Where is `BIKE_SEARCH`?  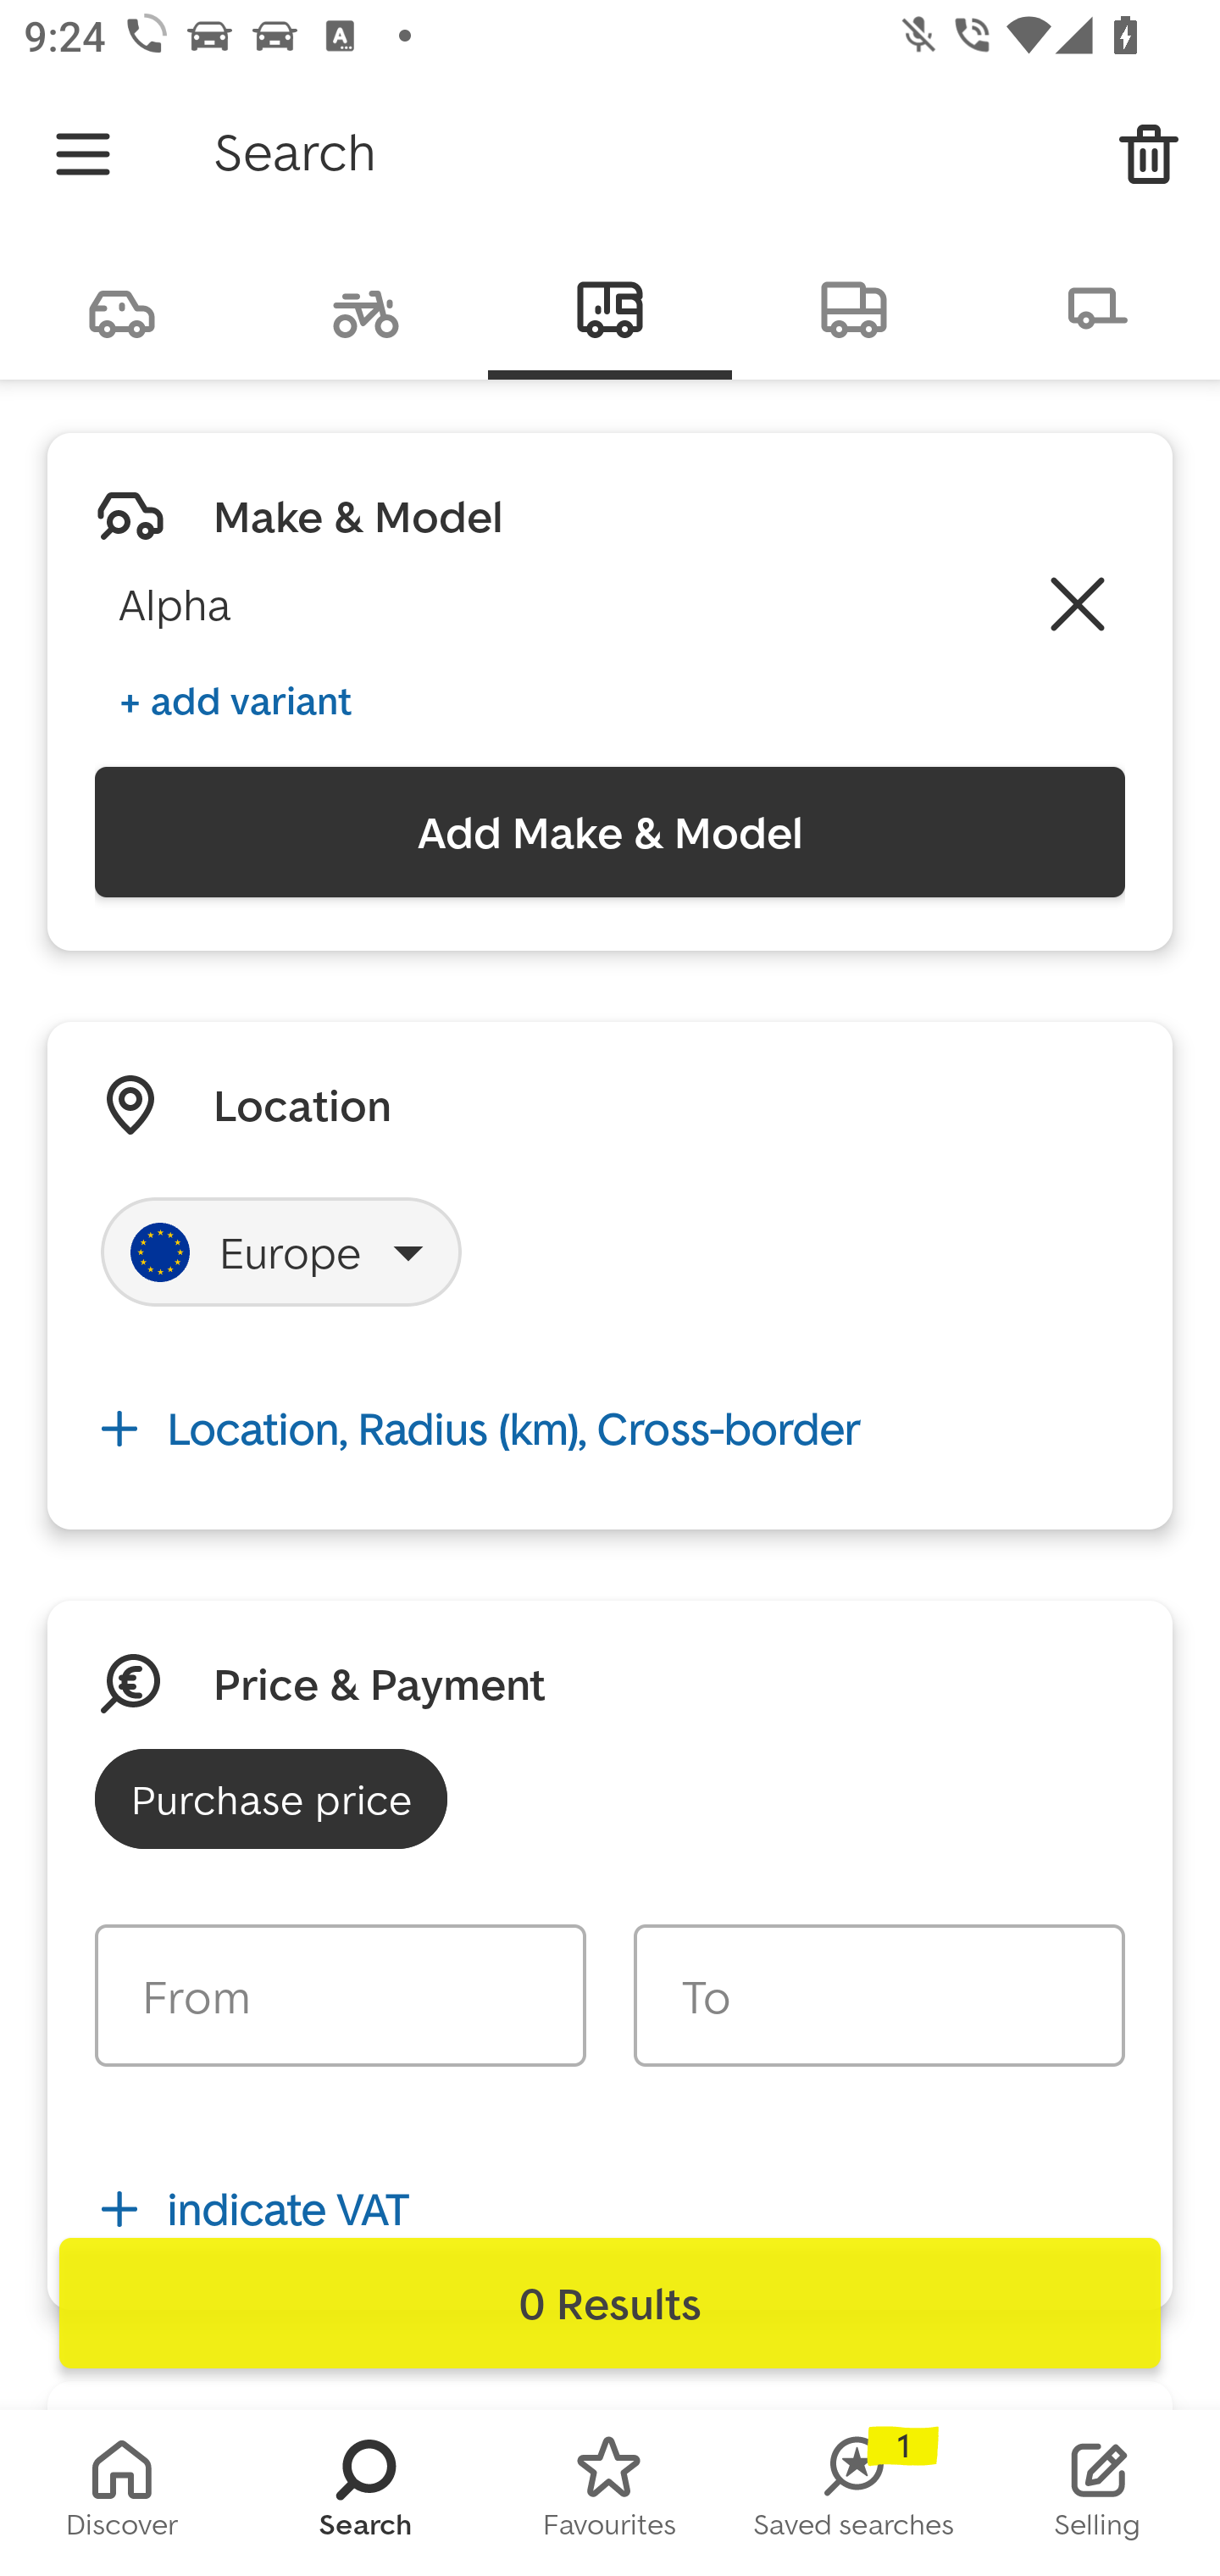
BIKE_SEARCH is located at coordinates (366, 307).